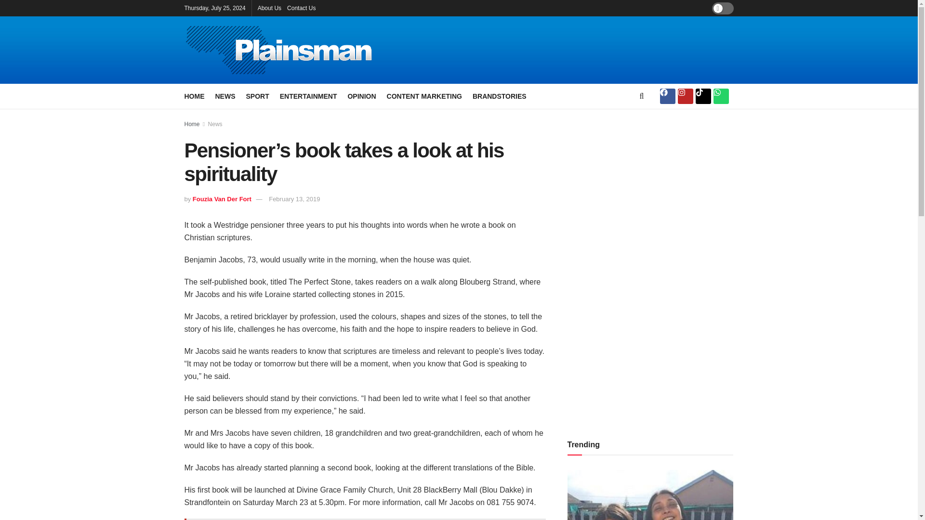  What do you see at coordinates (222, 199) in the screenshot?
I see `Fouzia Van Der Fort` at bounding box center [222, 199].